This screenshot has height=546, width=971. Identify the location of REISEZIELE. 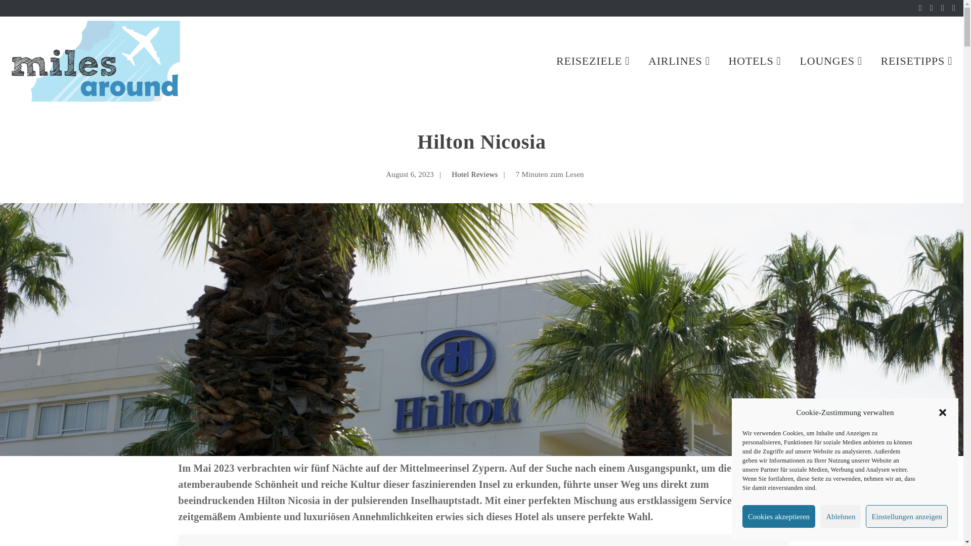
(594, 61).